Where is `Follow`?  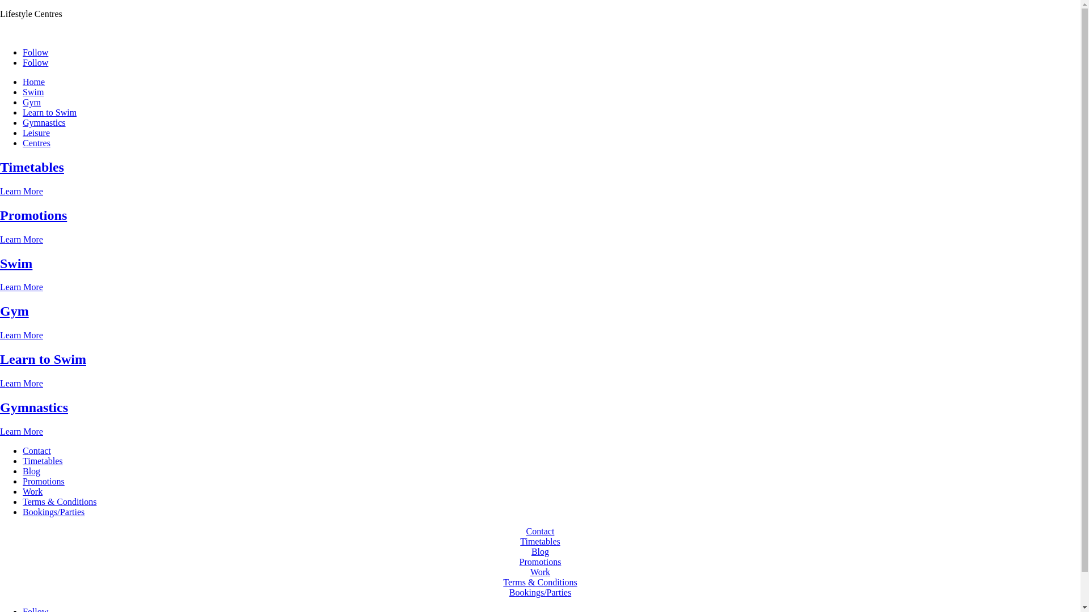
Follow is located at coordinates (35, 62).